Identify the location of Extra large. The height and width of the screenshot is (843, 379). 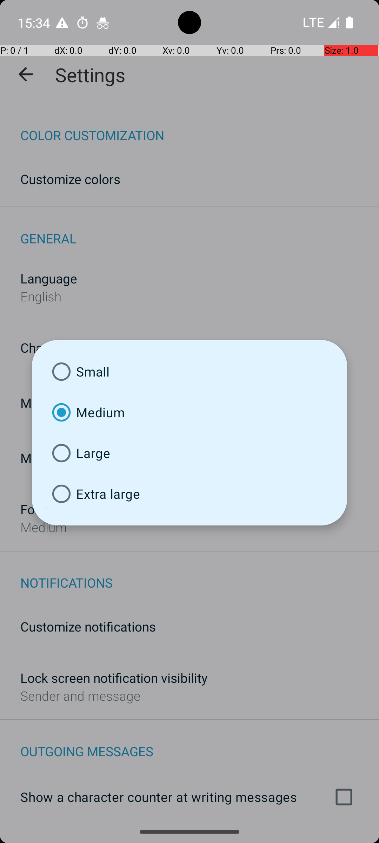
(189, 494).